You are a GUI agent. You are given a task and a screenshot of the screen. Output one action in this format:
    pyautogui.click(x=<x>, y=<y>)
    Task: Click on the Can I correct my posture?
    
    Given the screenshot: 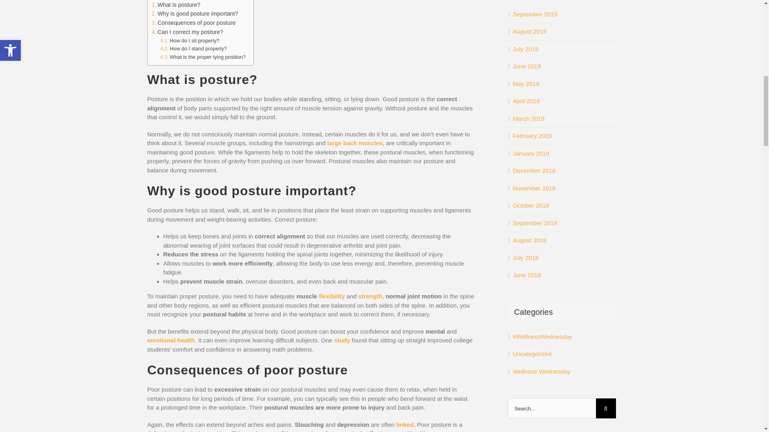 What is the action you would take?
    pyautogui.click(x=187, y=32)
    